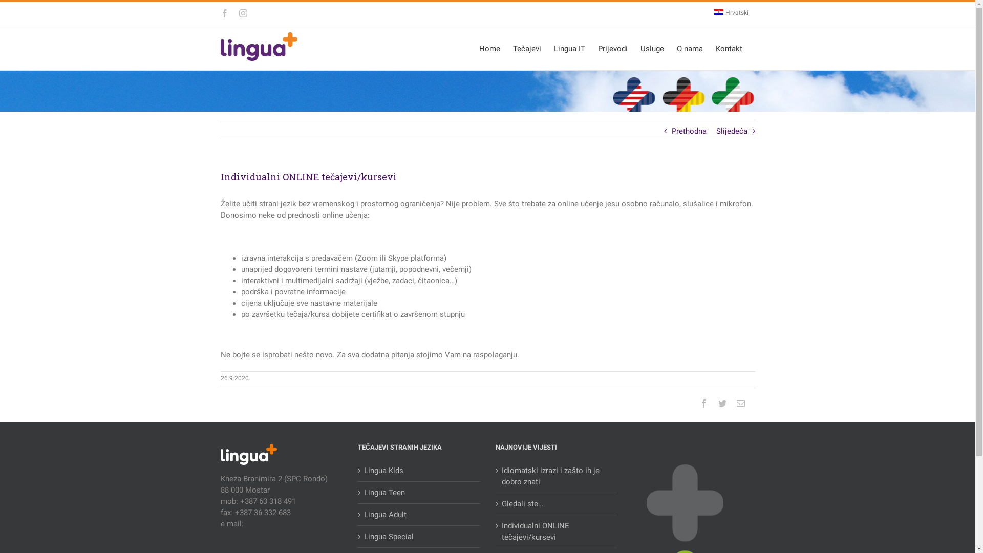 The height and width of the screenshot is (553, 983). I want to click on Twitter, so click(722, 403).